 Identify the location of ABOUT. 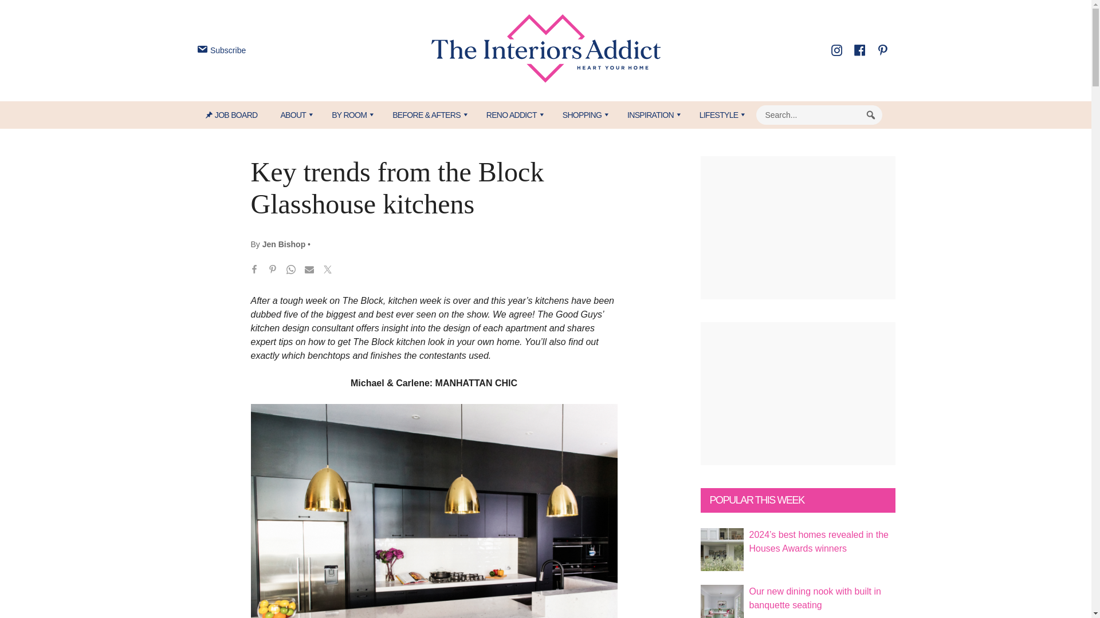
(294, 114).